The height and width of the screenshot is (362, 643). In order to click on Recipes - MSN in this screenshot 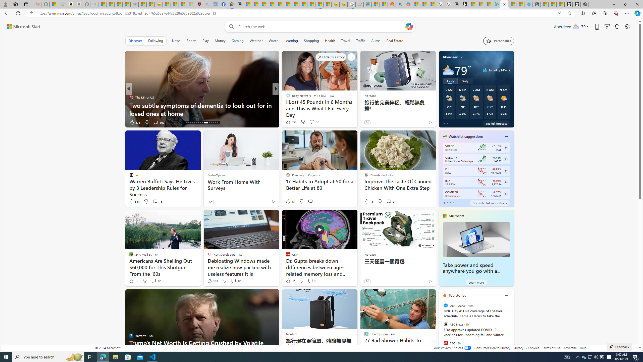, I will do `click(167, 4)`.